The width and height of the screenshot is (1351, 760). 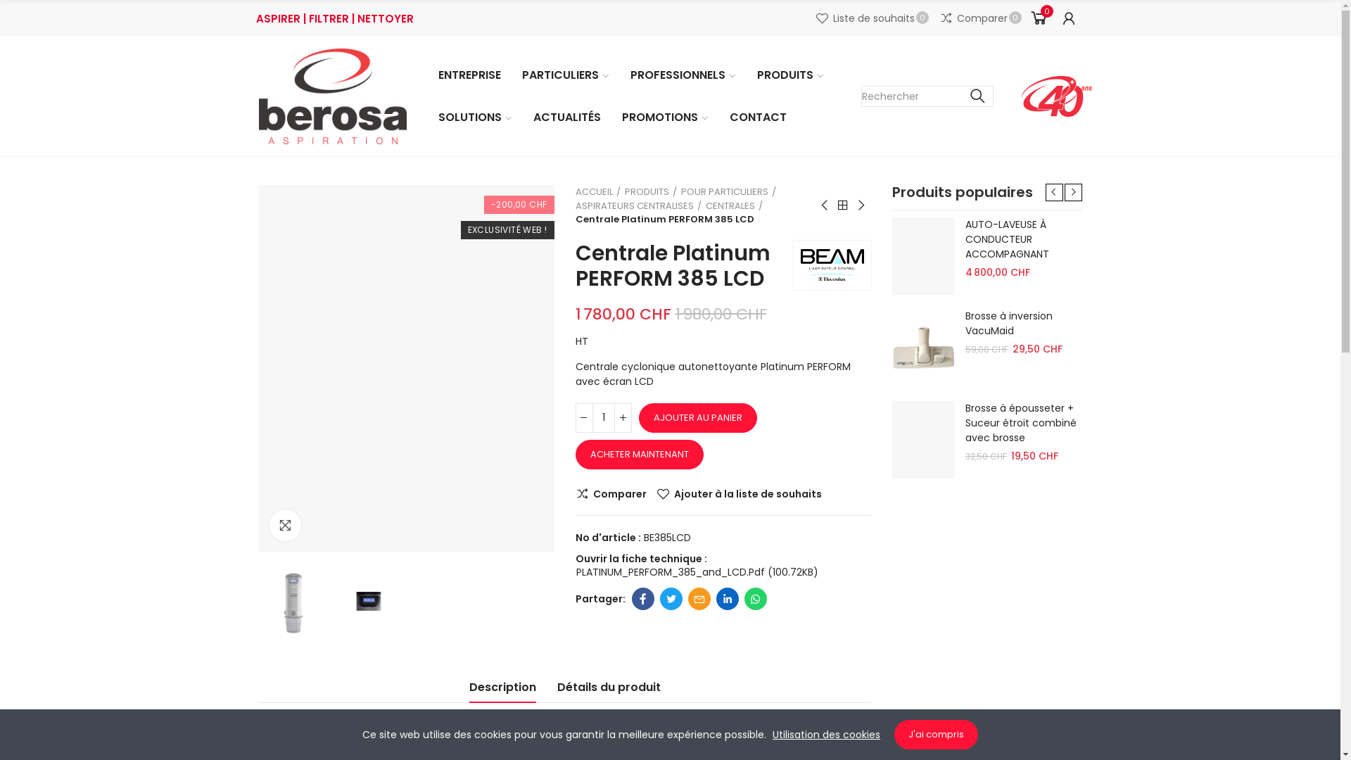 What do you see at coordinates (643, 599) in the screenshot?
I see `Facebook` at bounding box center [643, 599].